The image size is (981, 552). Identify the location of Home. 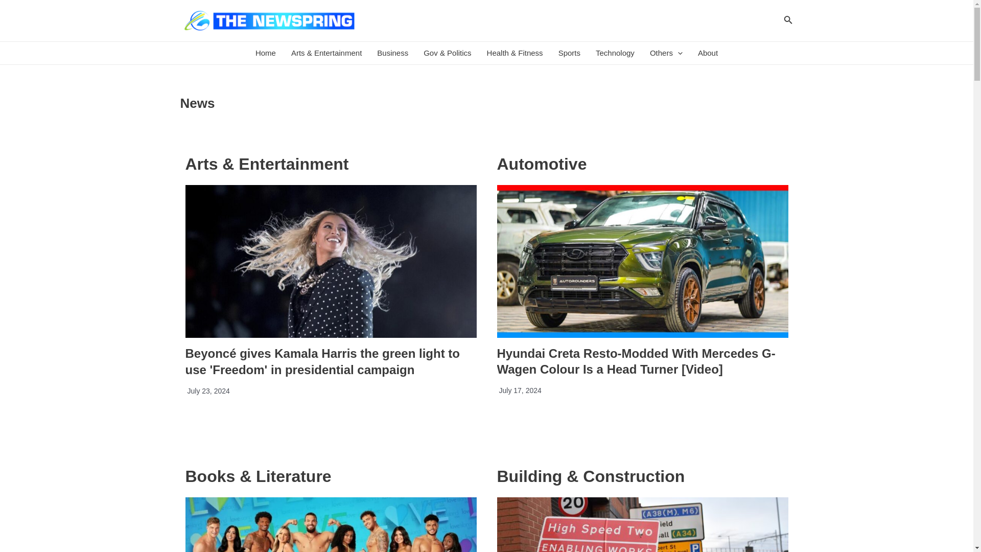
(266, 53).